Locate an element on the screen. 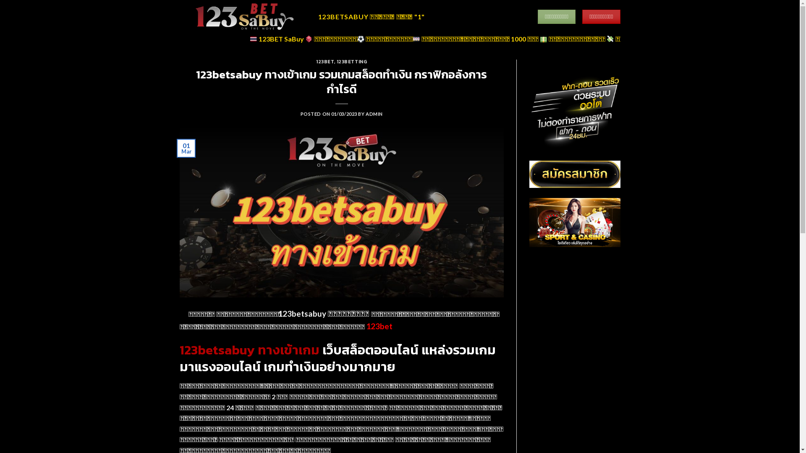 The height and width of the screenshot is (453, 806). ADMIN is located at coordinates (374, 114).